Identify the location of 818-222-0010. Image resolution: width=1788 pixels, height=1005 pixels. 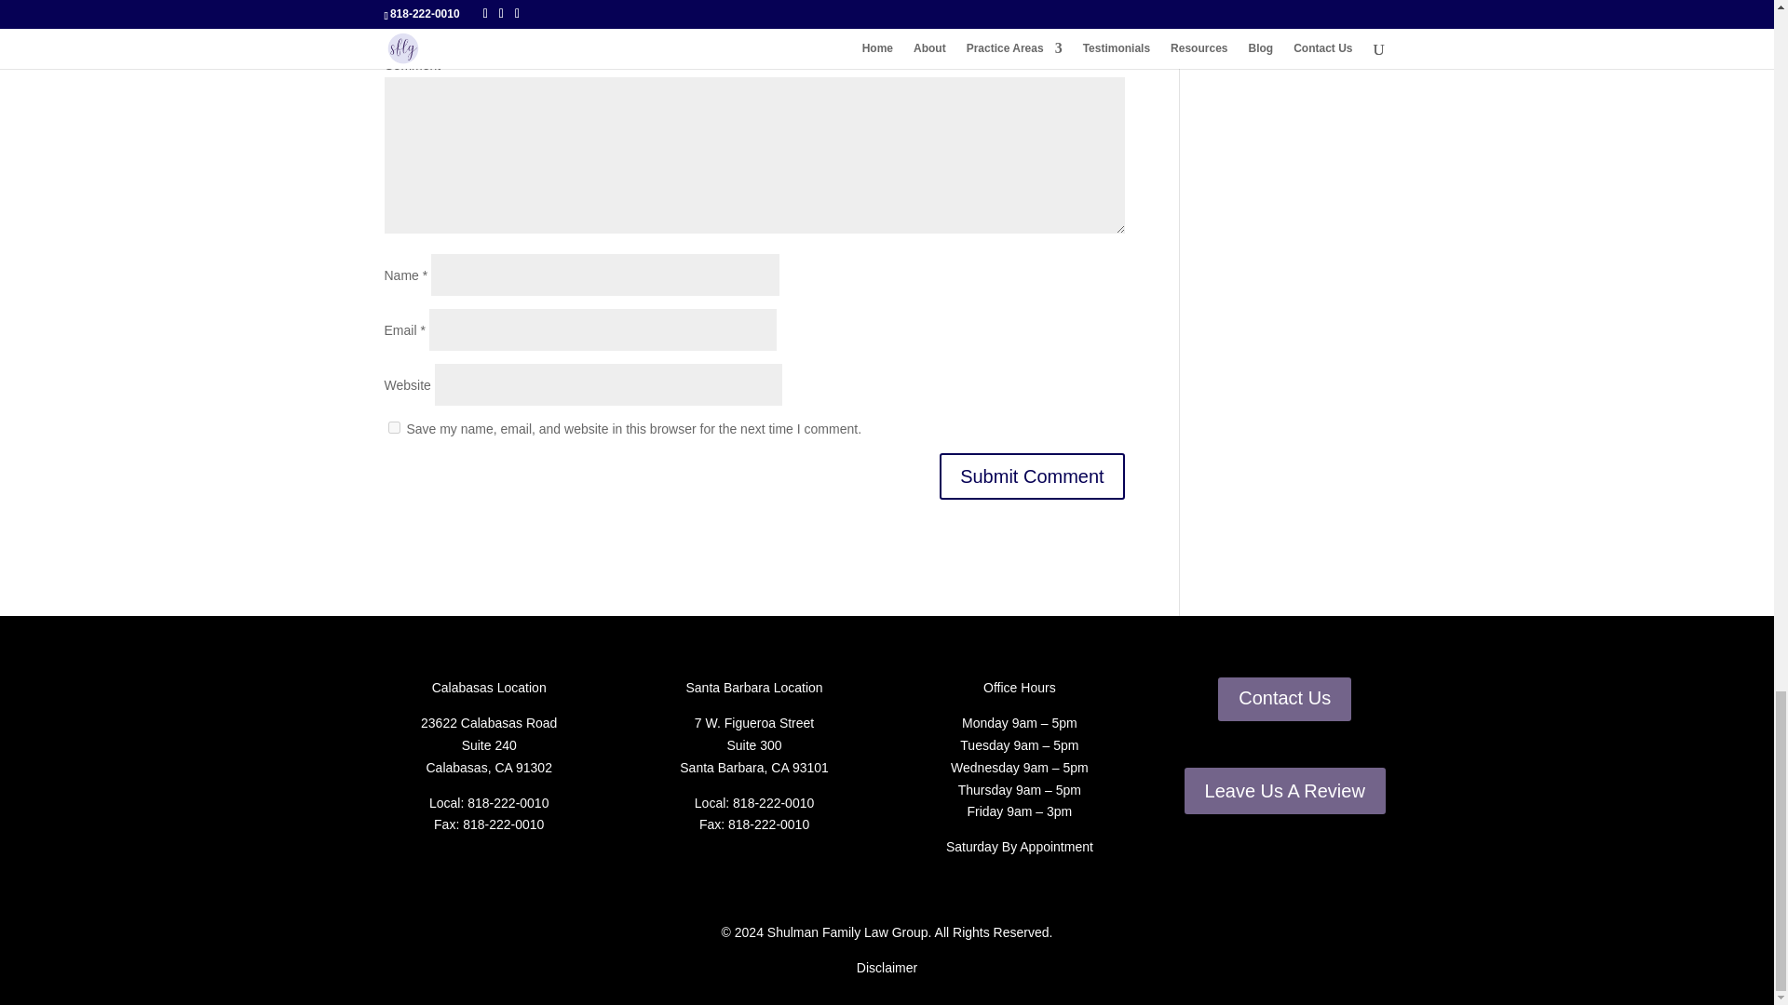
(508, 802).